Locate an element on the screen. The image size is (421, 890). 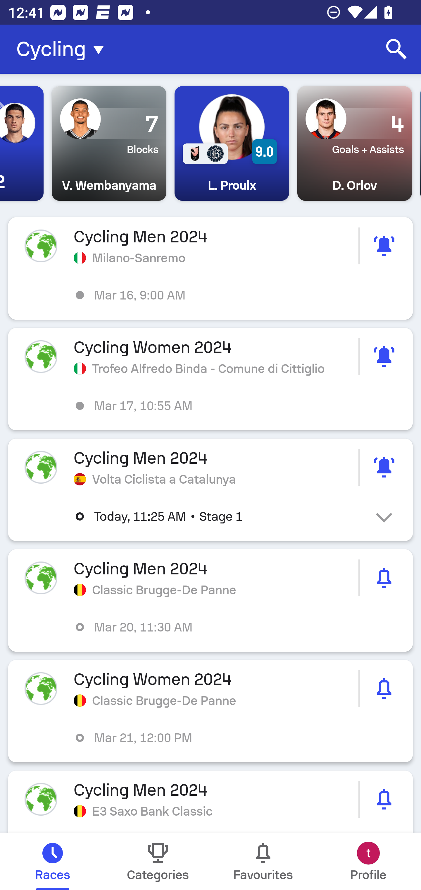
Cycling Men 2024 E3 Saxo Bank Classic picture is located at coordinates (210, 802).